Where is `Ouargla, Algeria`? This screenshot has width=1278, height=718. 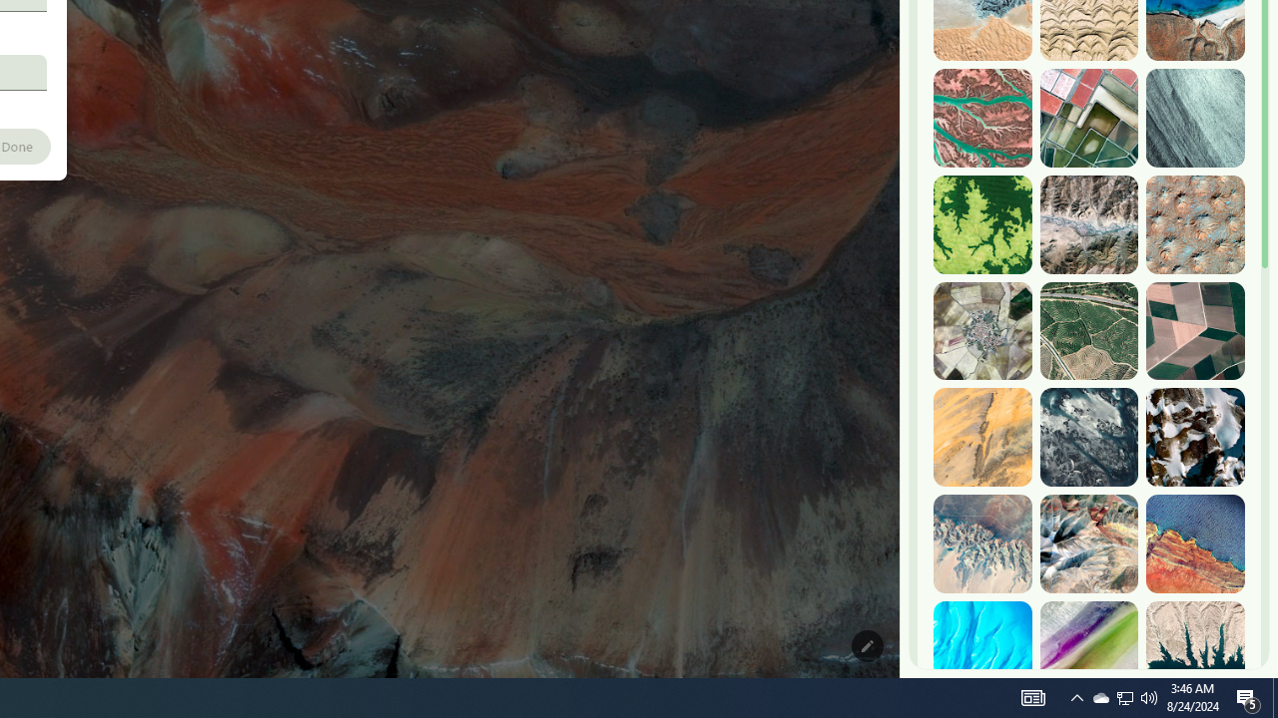 Ouargla, Algeria is located at coordinates (1195, 224).